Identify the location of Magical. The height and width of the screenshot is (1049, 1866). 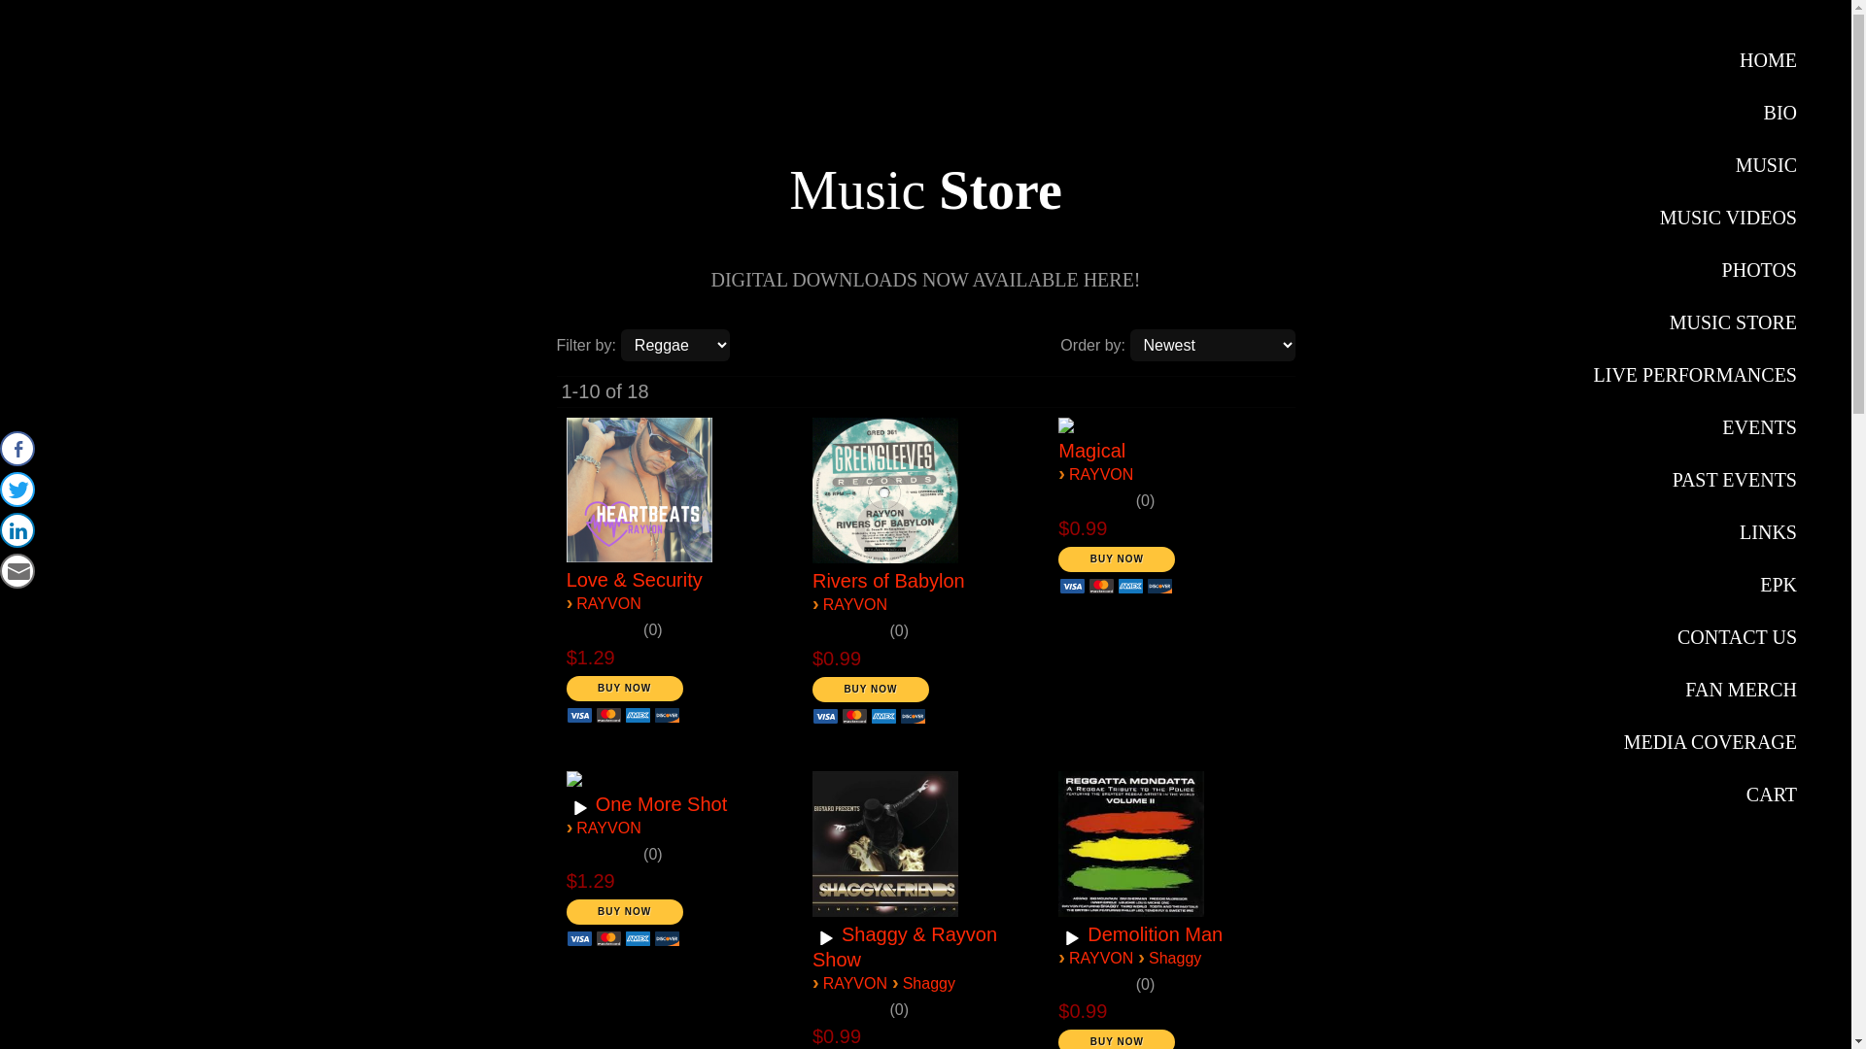
(1092, 451).